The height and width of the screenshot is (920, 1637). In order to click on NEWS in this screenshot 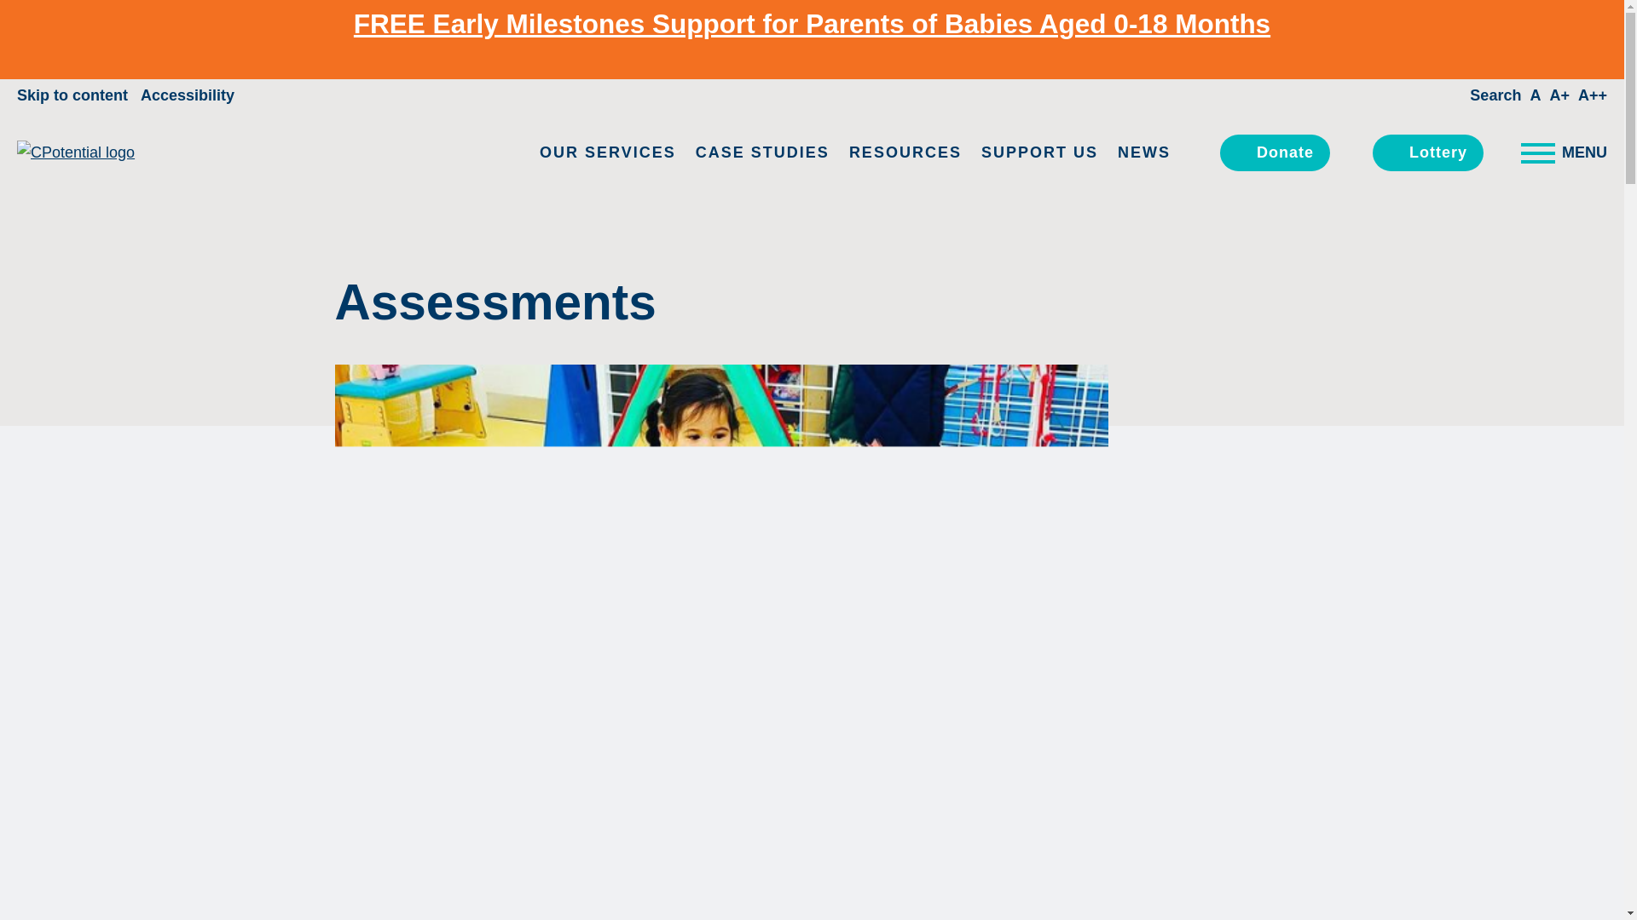, I will do `click(1144, 153)`.